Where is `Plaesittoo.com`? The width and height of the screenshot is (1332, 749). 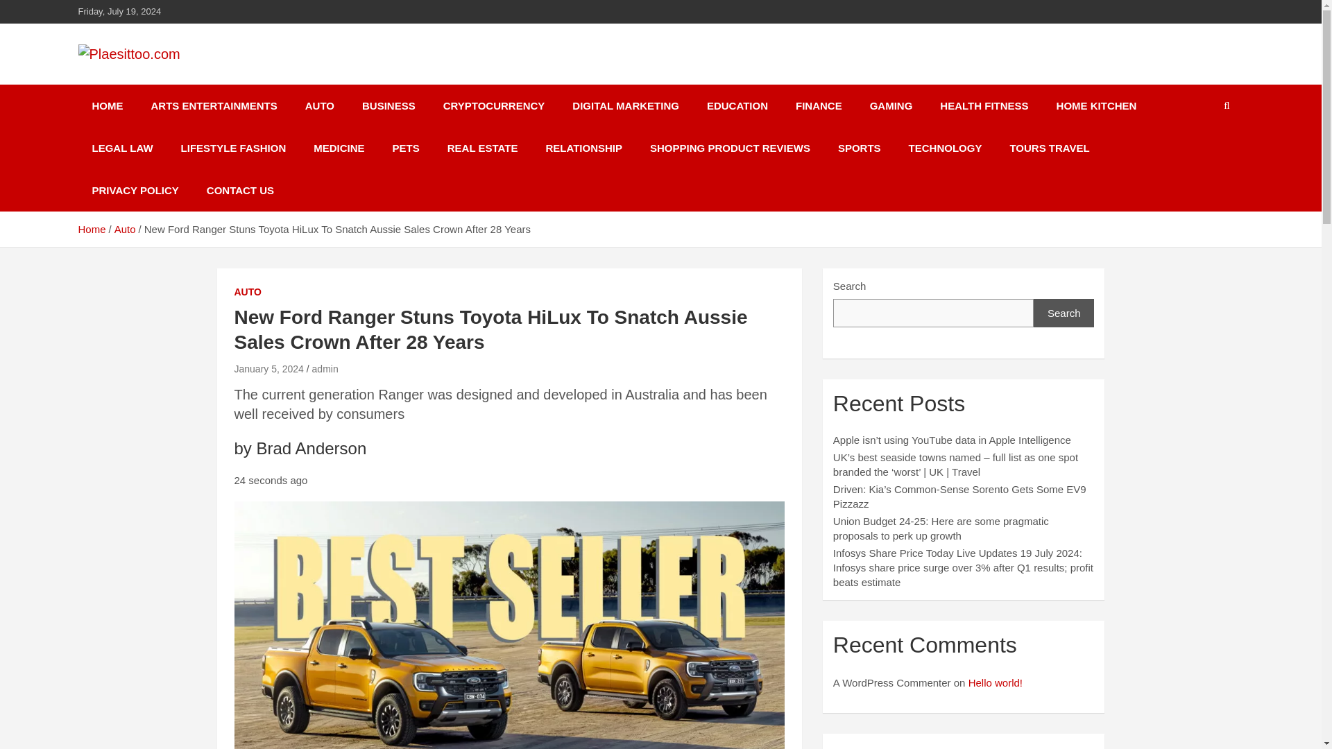 Plaesittoo.com is located at coordinates (176, 82).